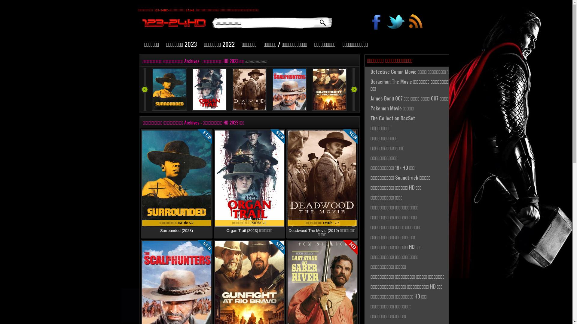  What do you see at coordinates (377, 23) in the screenshot?
I see `#` at bounding box center [377, 23].